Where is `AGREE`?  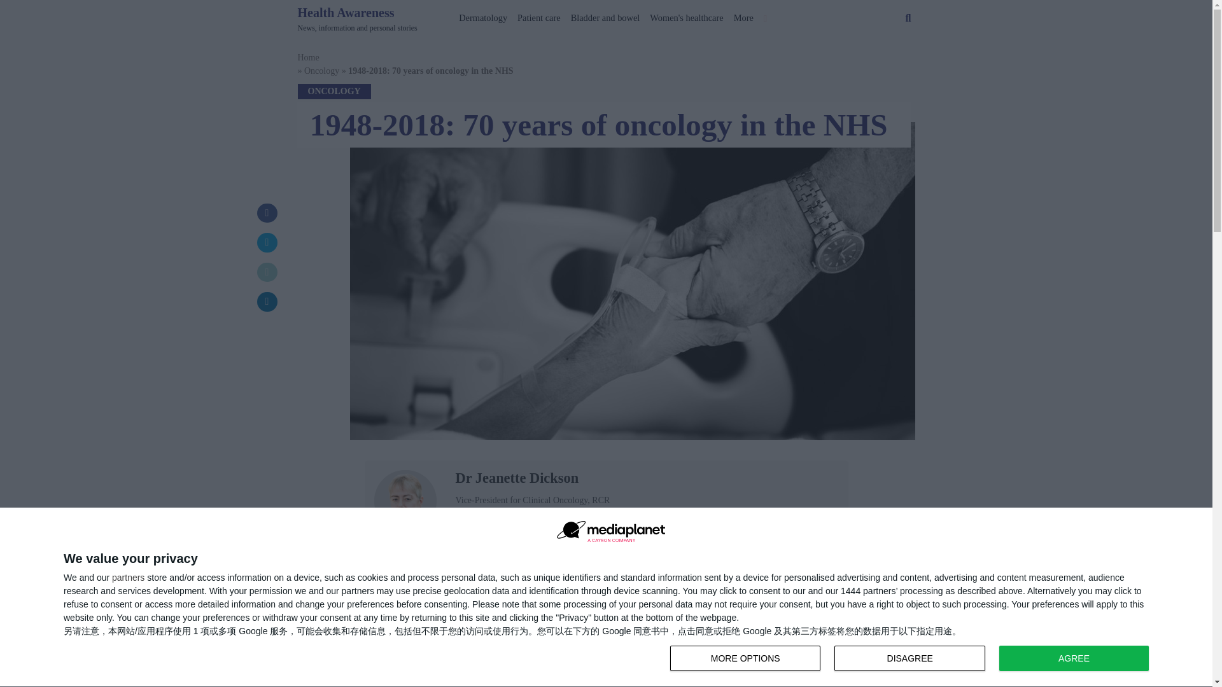 AGREE is located at coordinates (1074, 658).